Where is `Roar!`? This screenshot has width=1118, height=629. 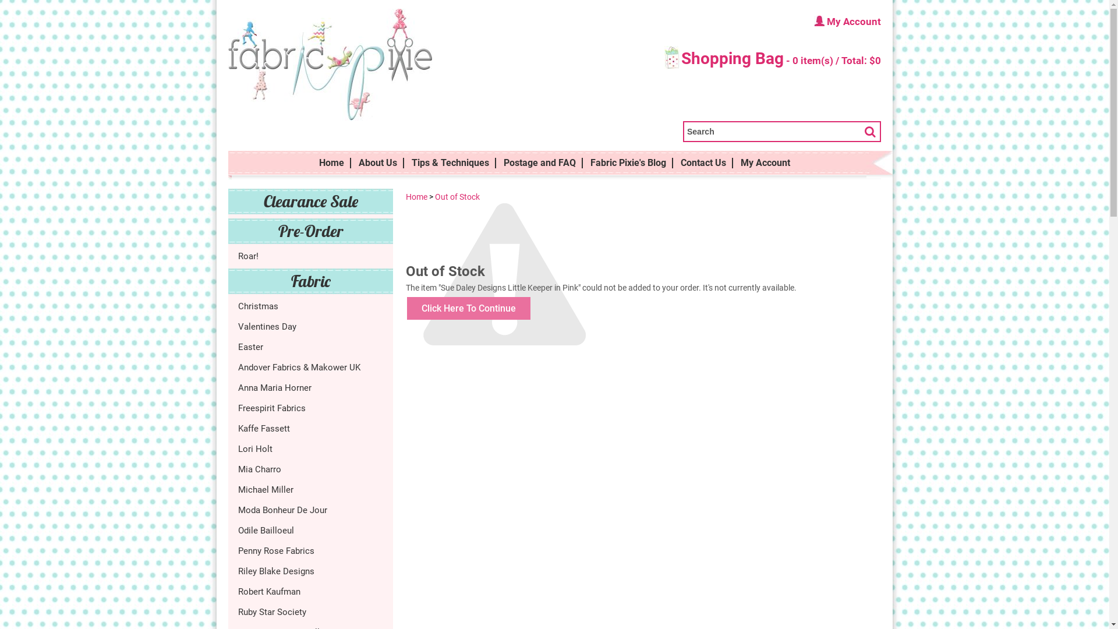 Roar! is located at coordinates (311, 256).